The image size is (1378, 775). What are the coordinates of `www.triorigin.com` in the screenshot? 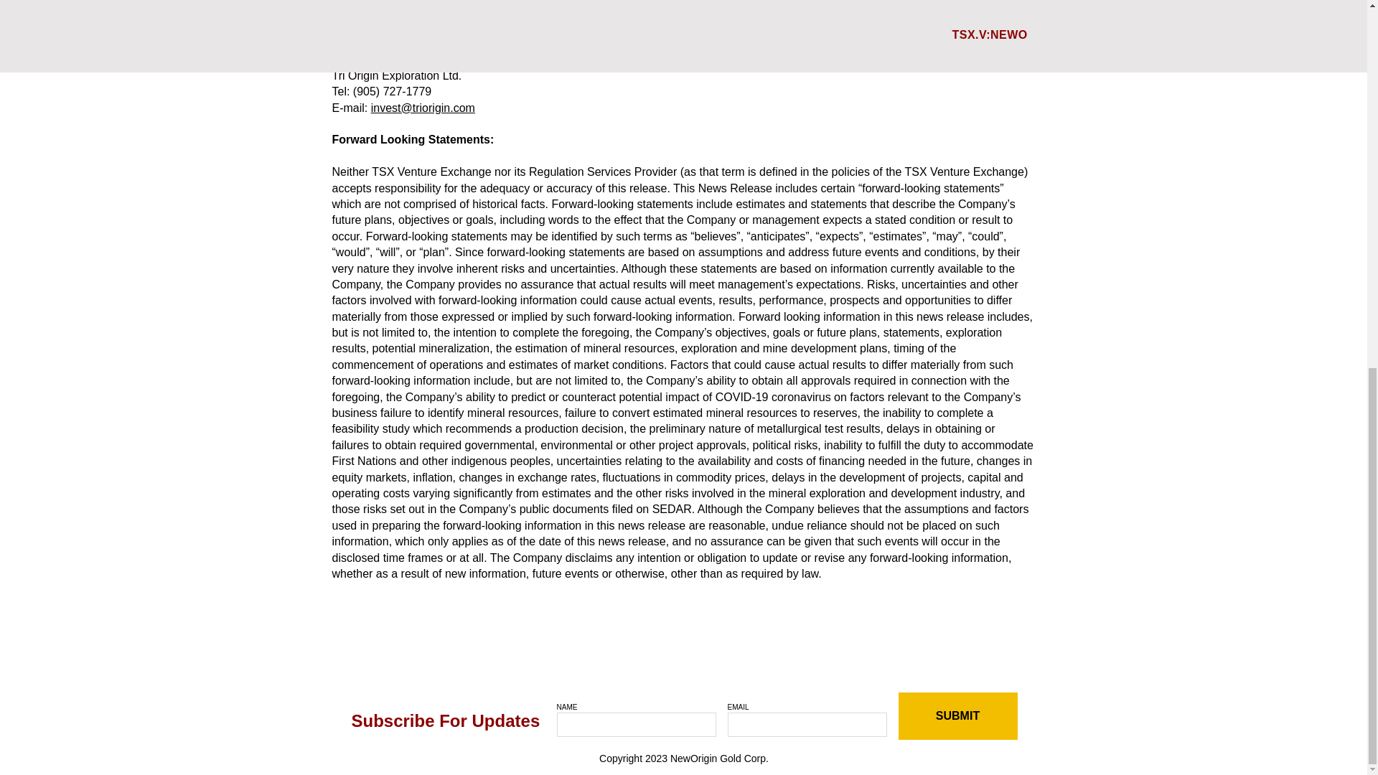 It's located at (657, 27).